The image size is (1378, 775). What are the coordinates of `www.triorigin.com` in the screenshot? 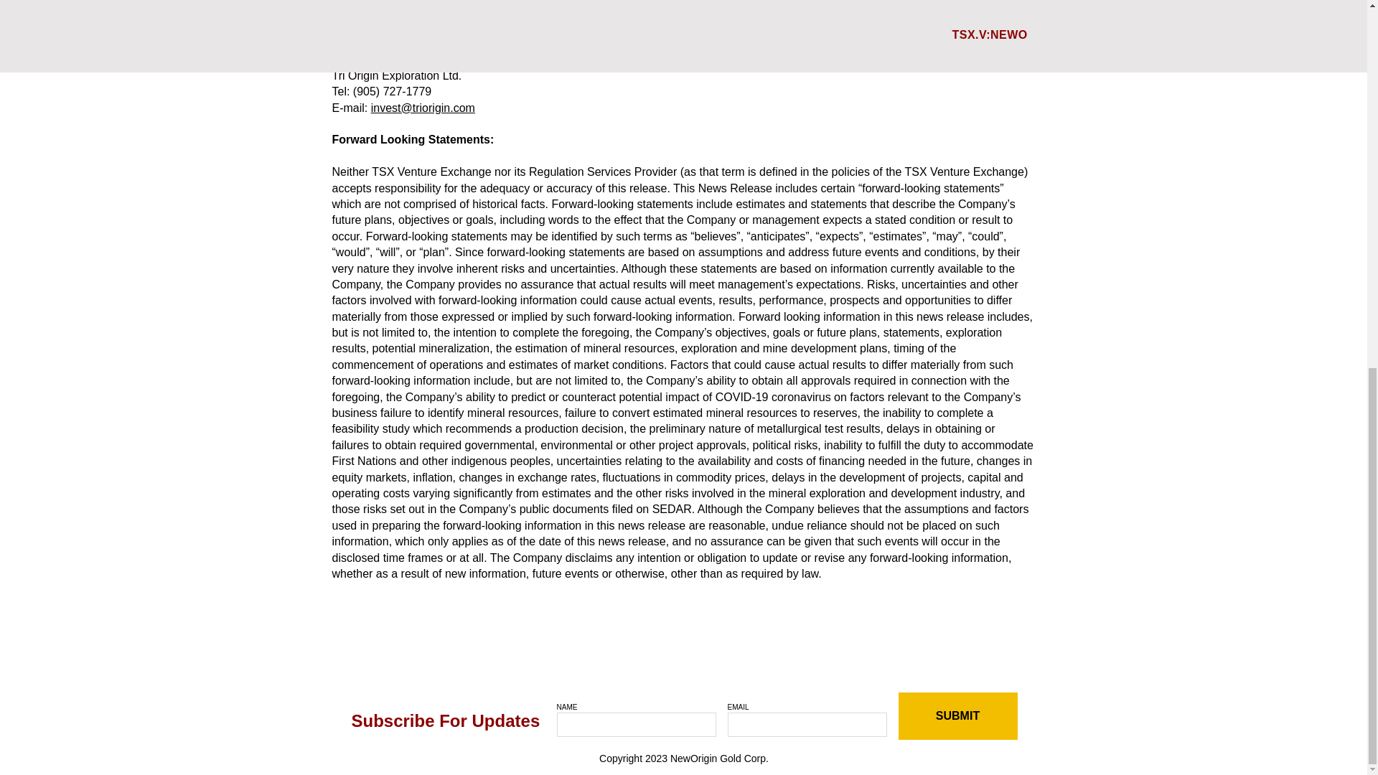 It's located at (657, 27).